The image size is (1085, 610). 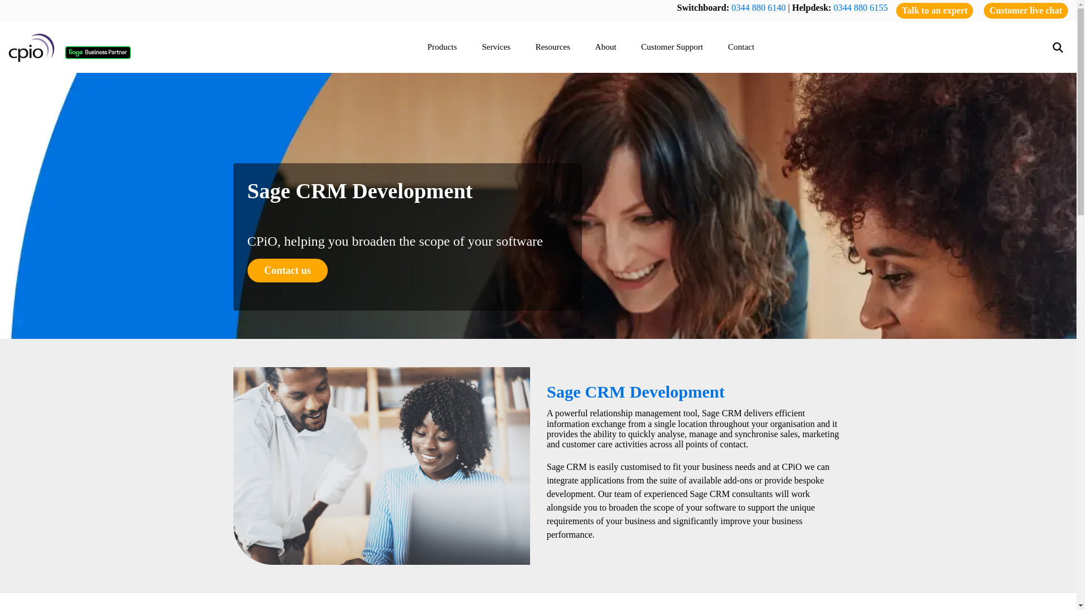 I want to click on Customer live chat, so click(x=1026, y=11).